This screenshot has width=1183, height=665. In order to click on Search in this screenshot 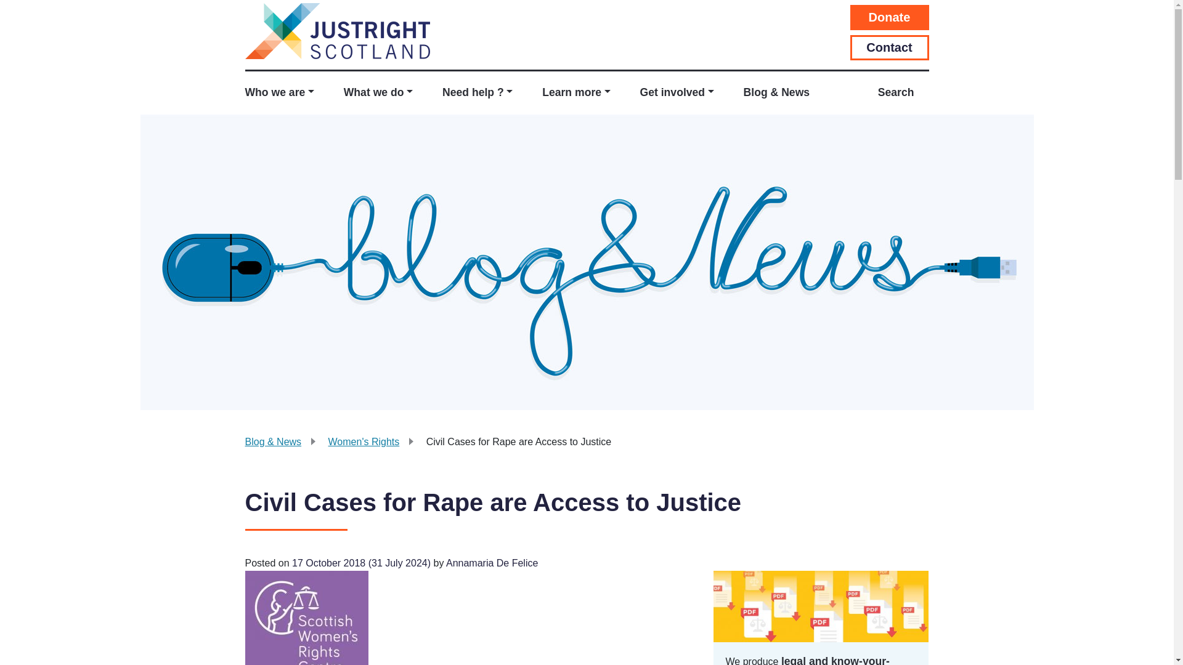, I will do `click(896, 93)`.